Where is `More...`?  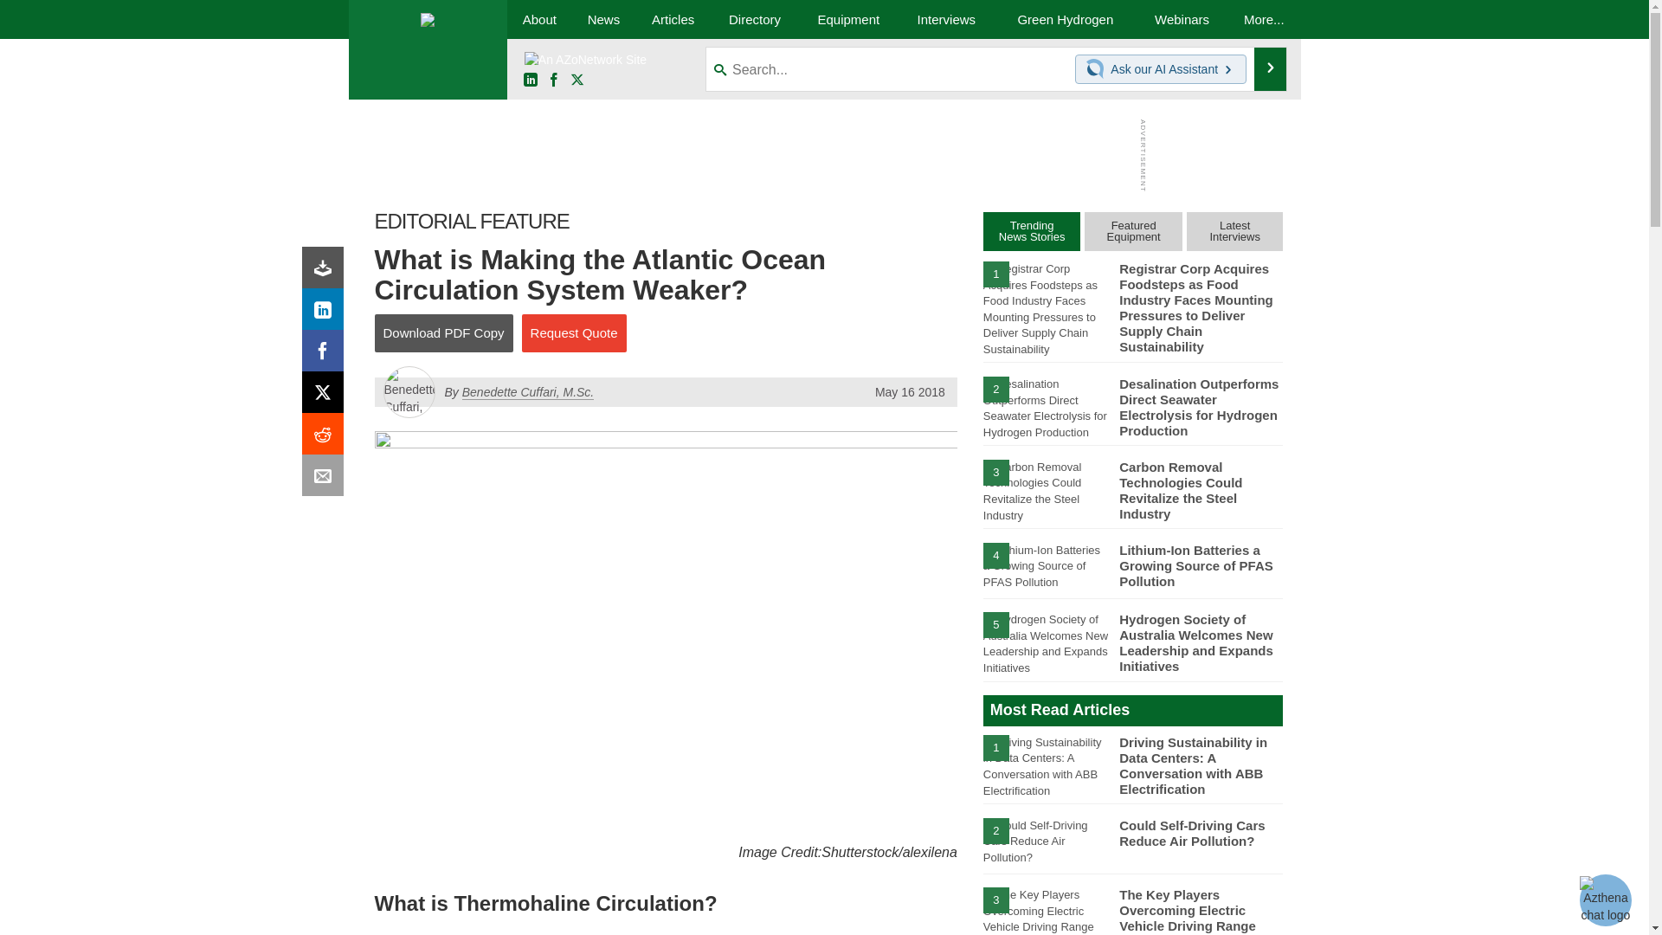
More... is located at coordinates (1264, 19).